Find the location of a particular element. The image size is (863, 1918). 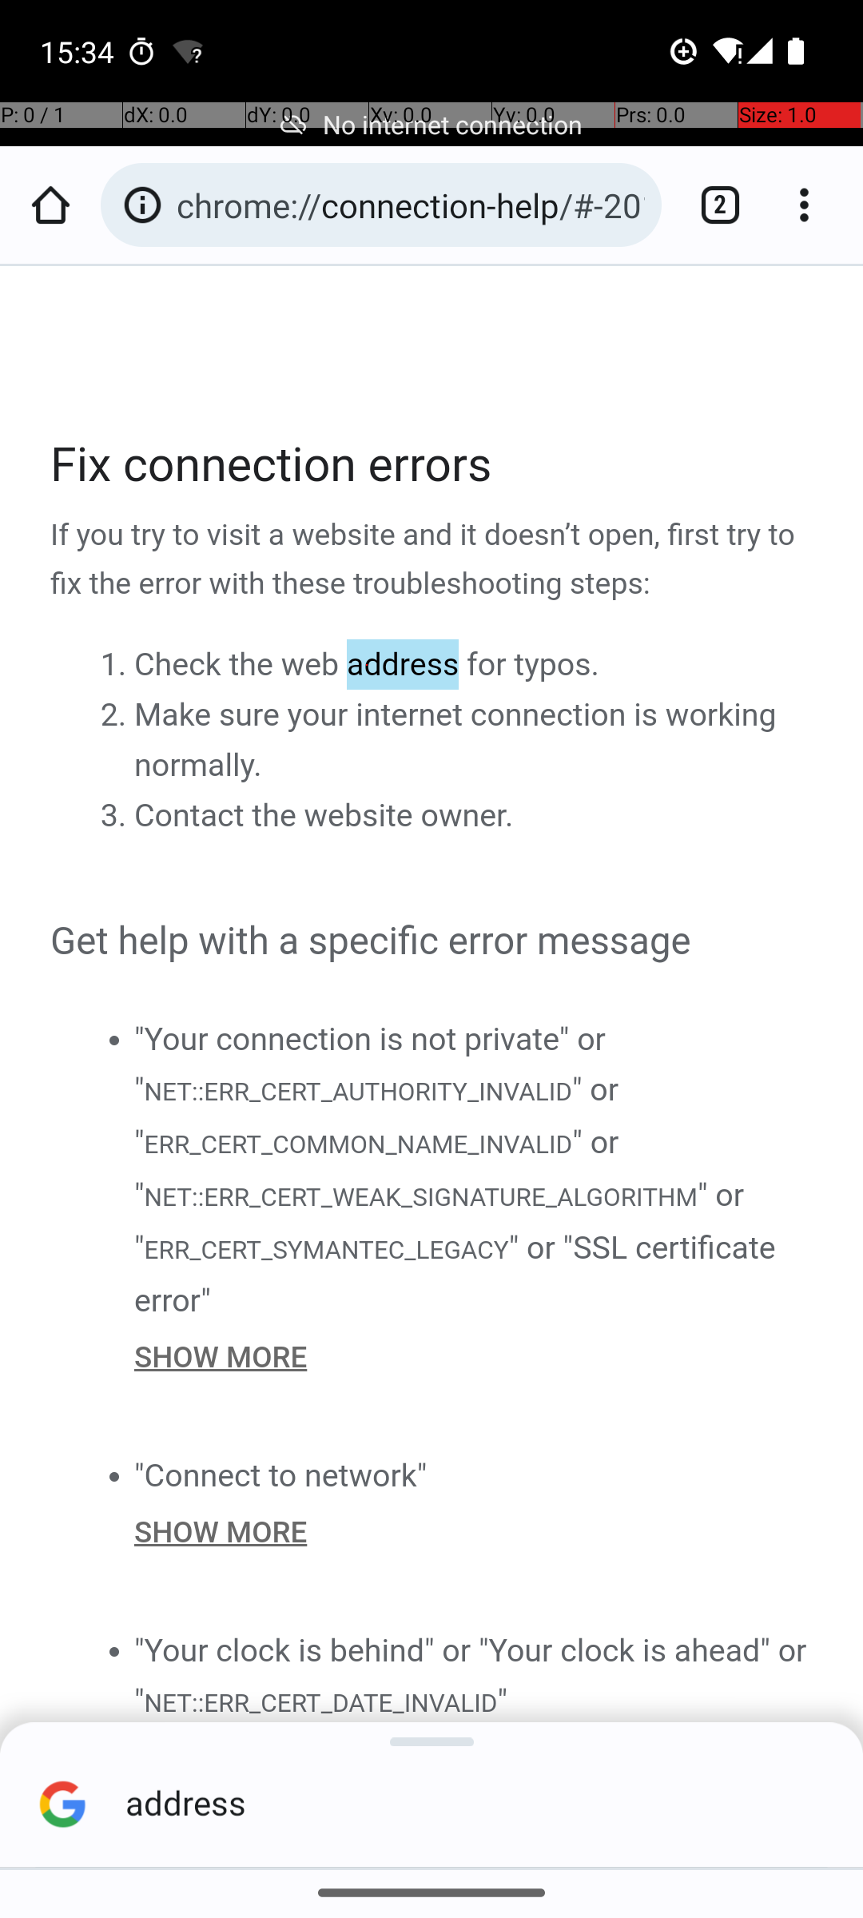

chrome://connection-help/#-201 is located at coordinates (411, 205).